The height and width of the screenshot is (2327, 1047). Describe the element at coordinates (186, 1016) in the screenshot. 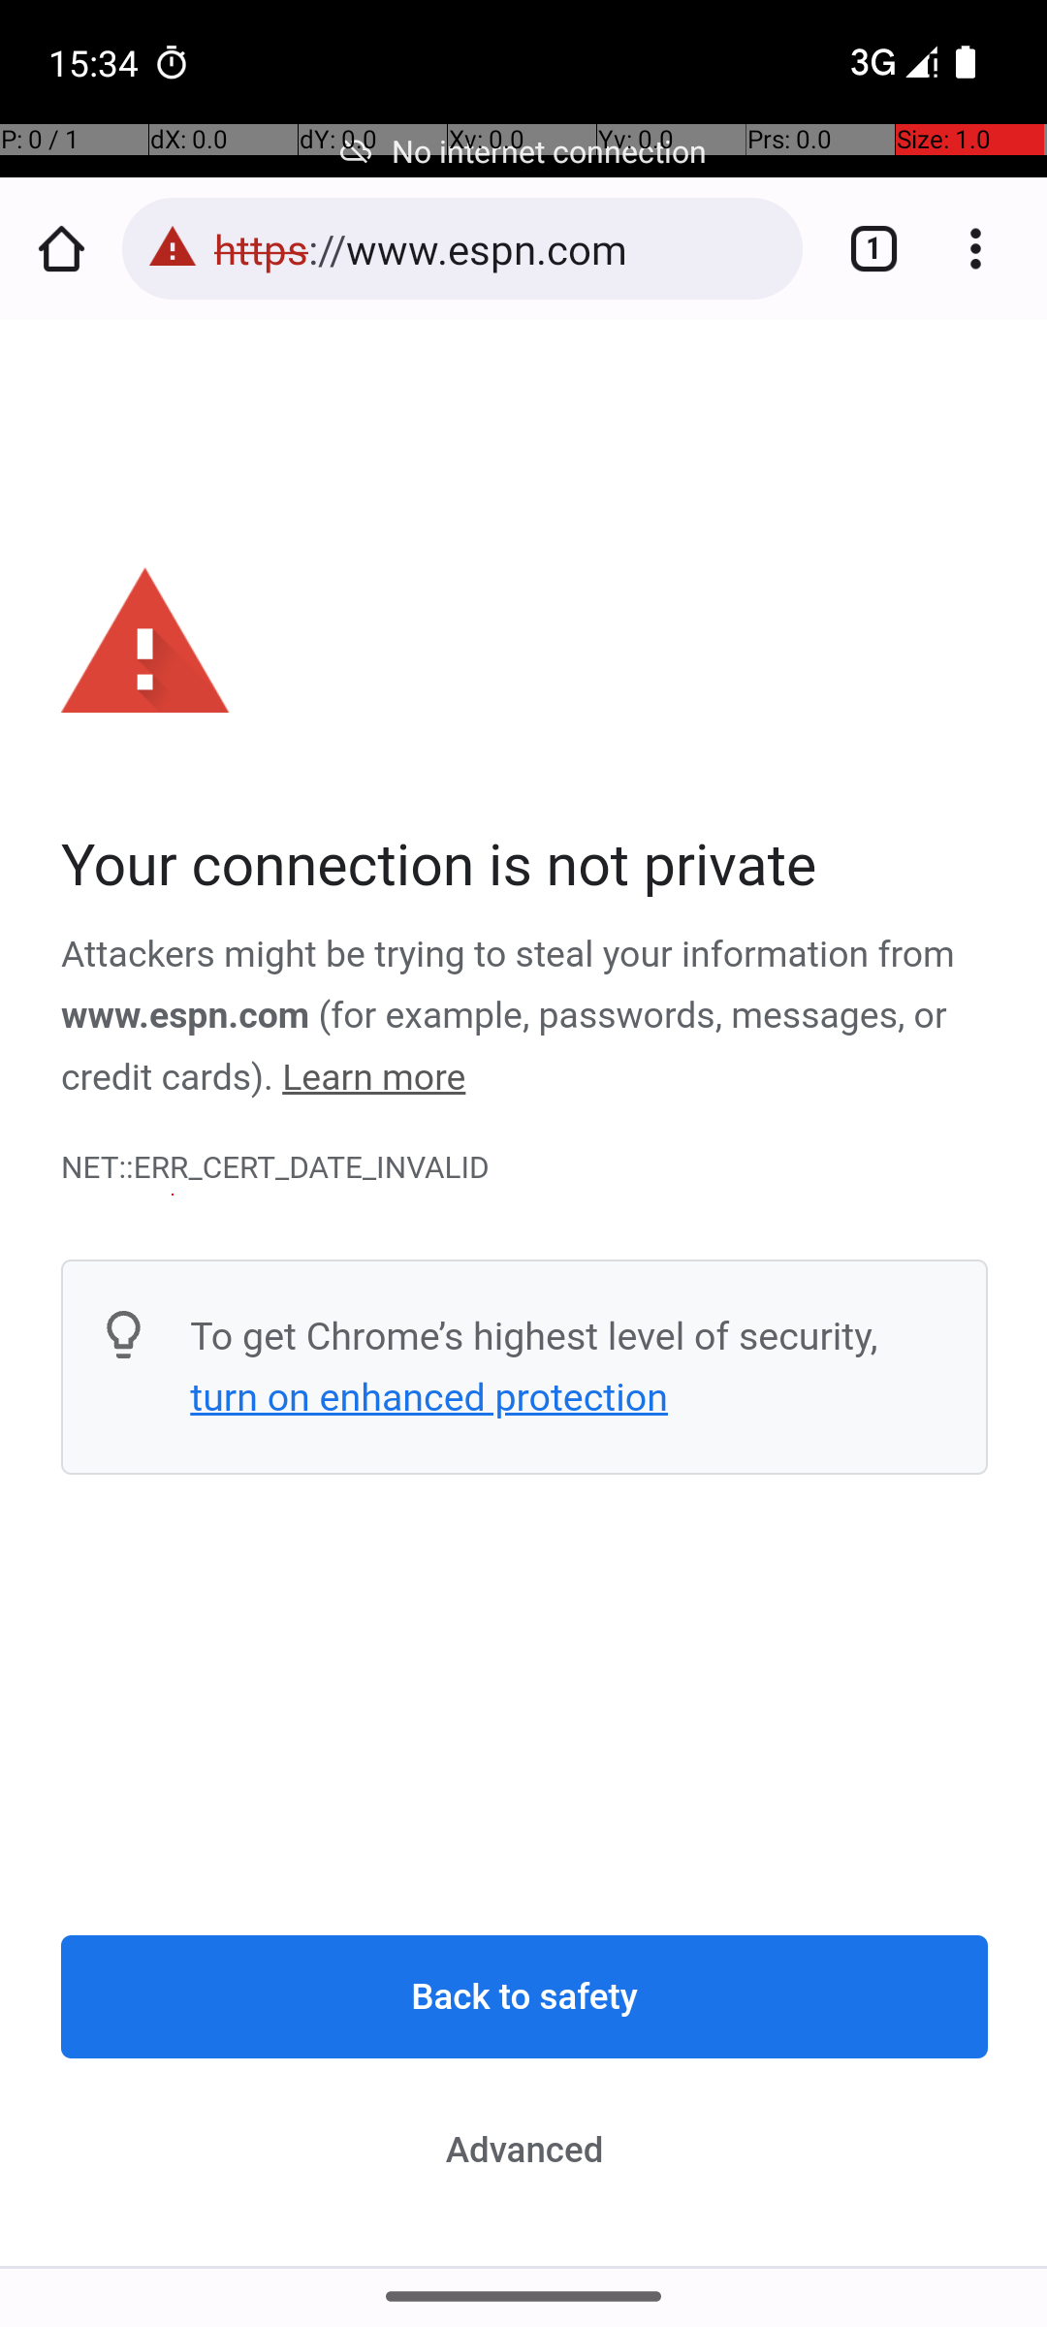

I see `www.espn.com` at that location.